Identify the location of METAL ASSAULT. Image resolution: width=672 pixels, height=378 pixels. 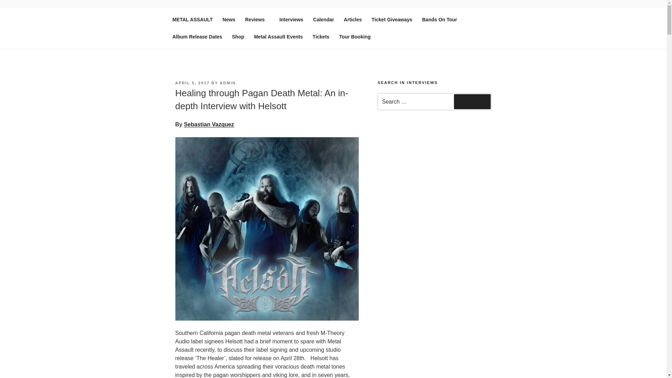
(192, 20).